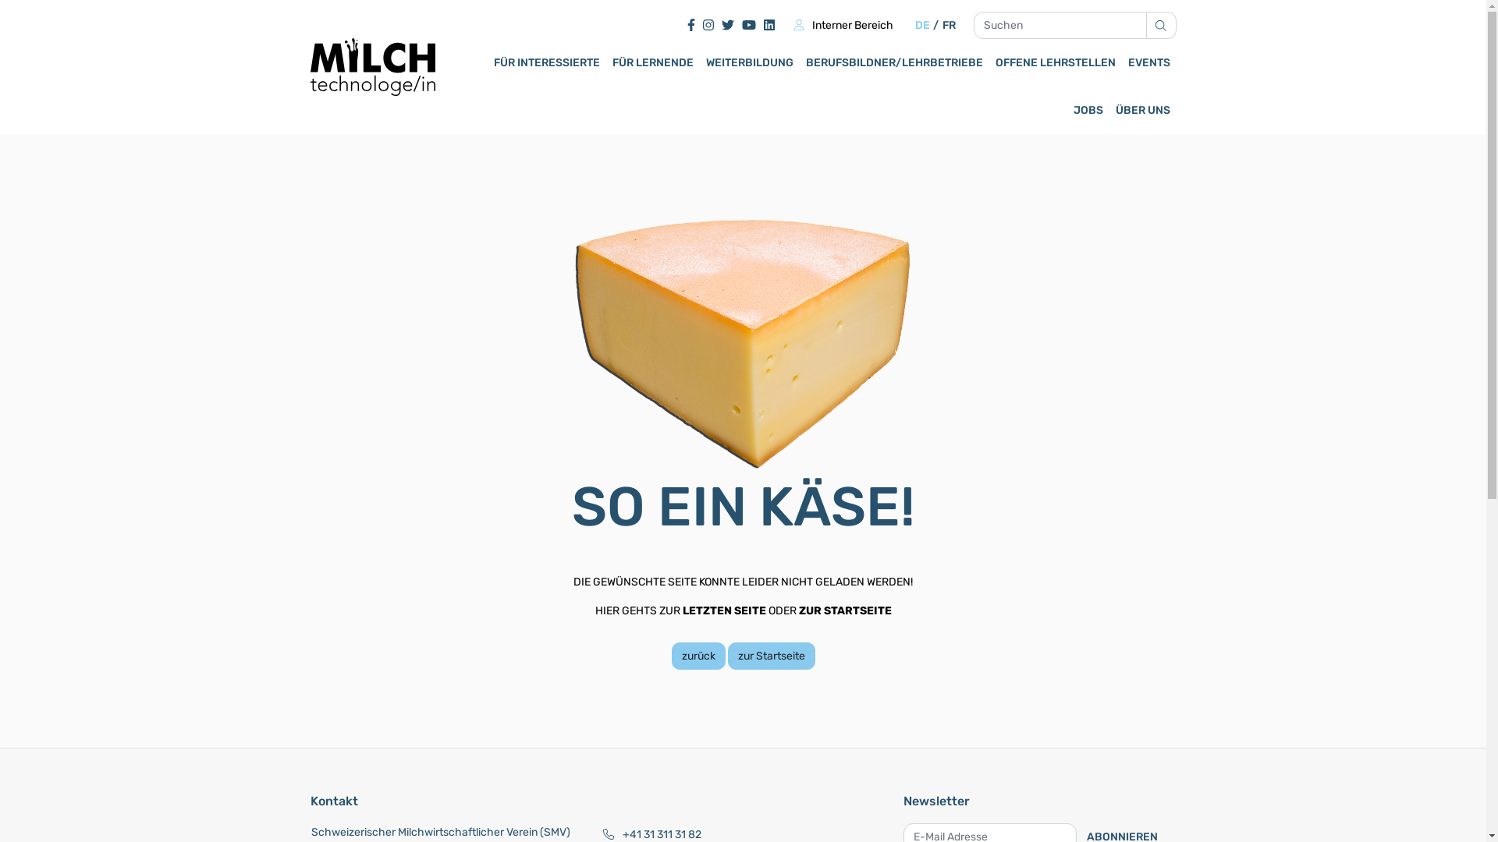 The height and width of the screenshot is (842, 1498). I want to click on JOBS, so click(1088, 111).